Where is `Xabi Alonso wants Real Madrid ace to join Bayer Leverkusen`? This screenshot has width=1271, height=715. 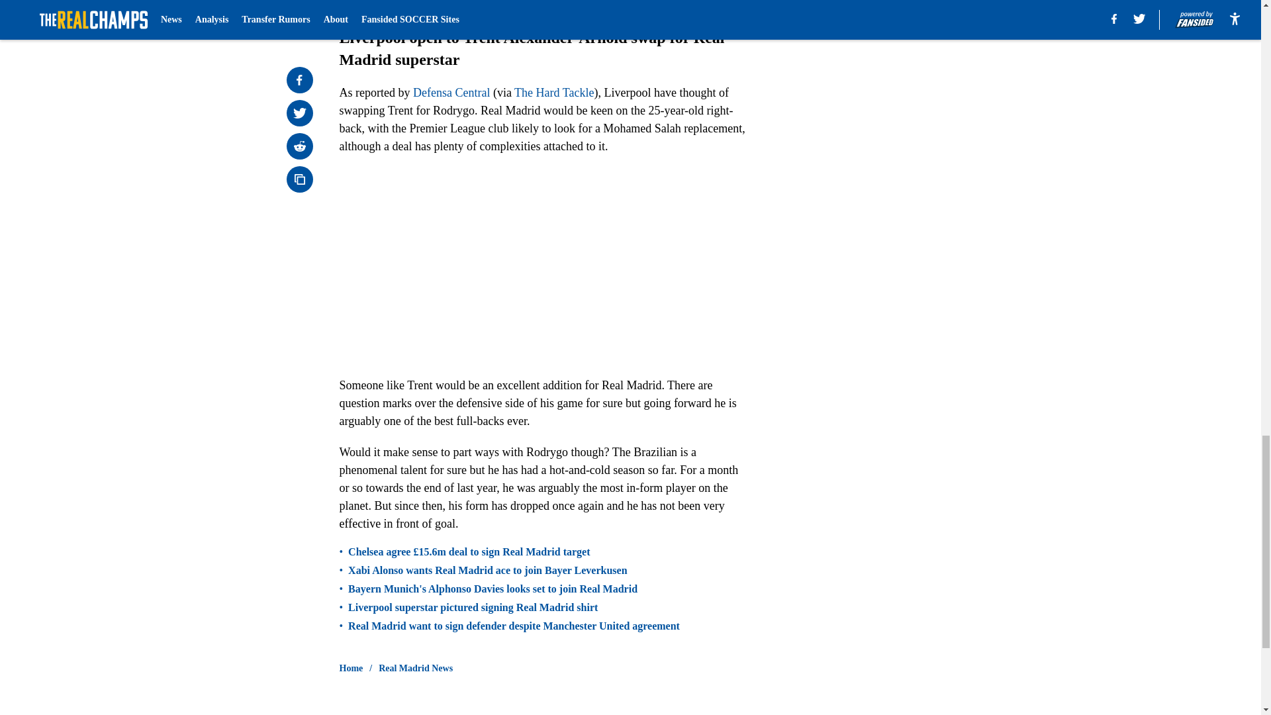
Xabi Alonso wants Real Madrid ace to join Bayer Leverkusen is located at coordinates (487, 571).